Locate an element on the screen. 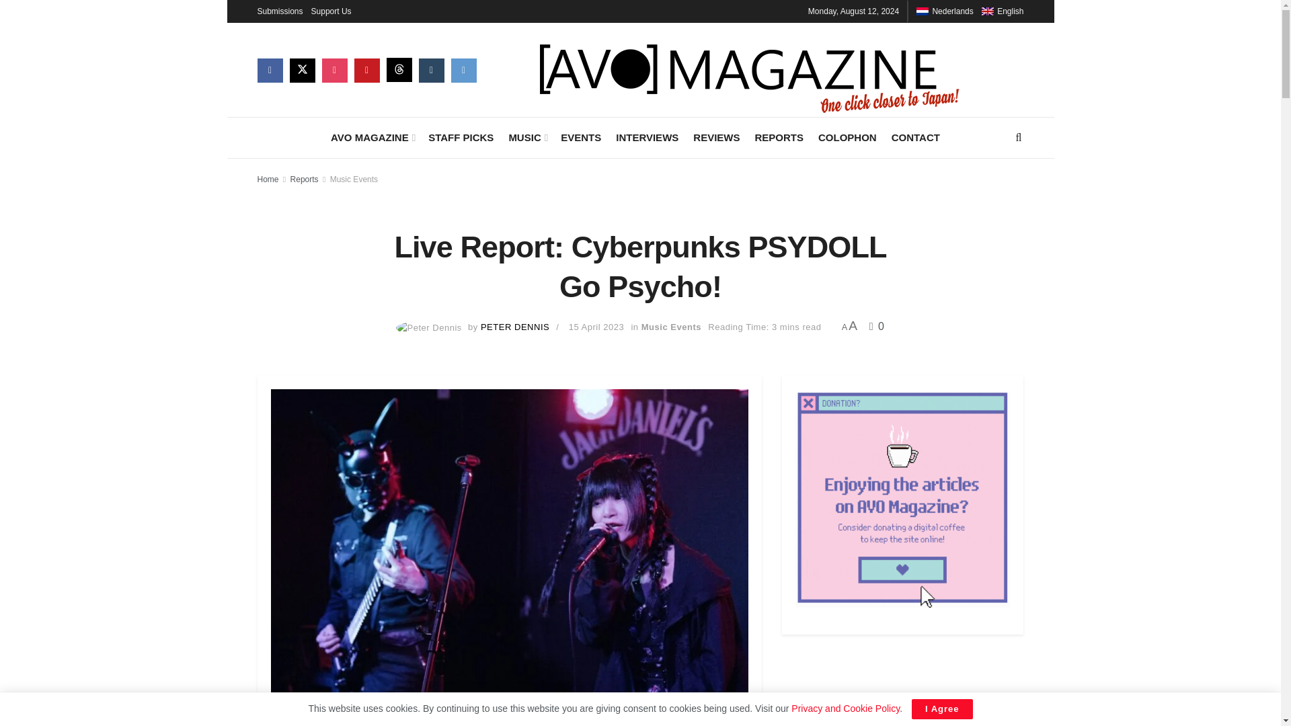  COLOPHON is located at coordinates (847, 137).